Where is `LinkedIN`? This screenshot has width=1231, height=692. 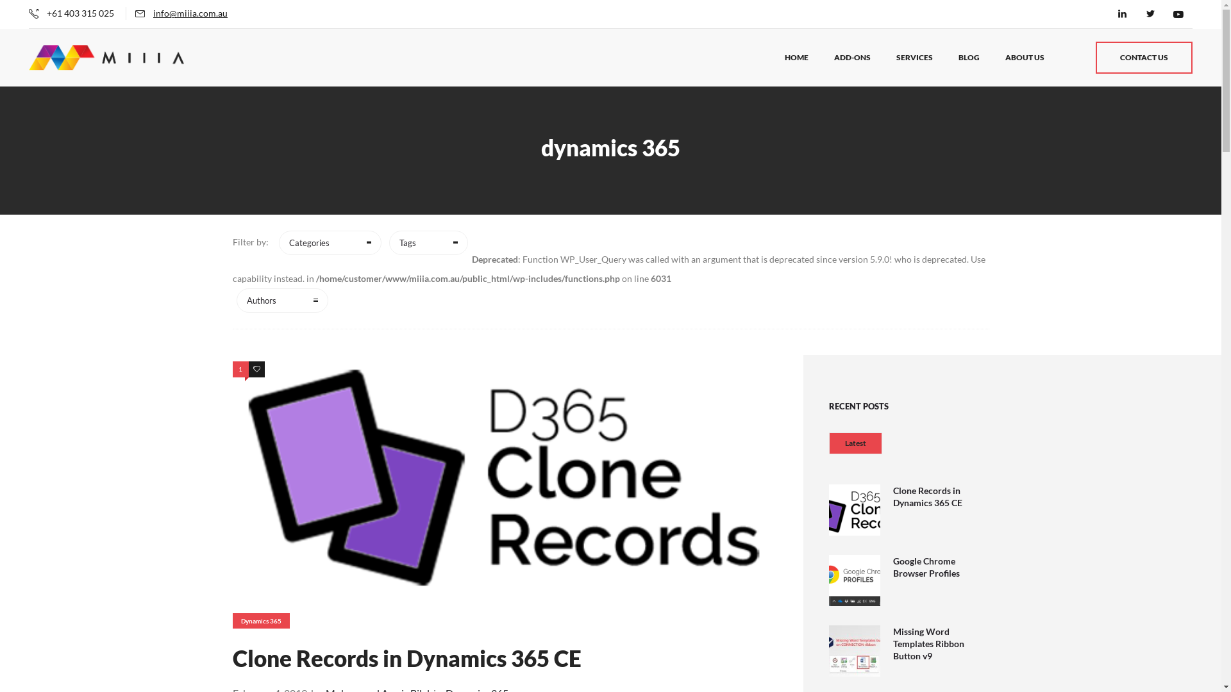 LinkedIN is located at coordinates (1122, 14).